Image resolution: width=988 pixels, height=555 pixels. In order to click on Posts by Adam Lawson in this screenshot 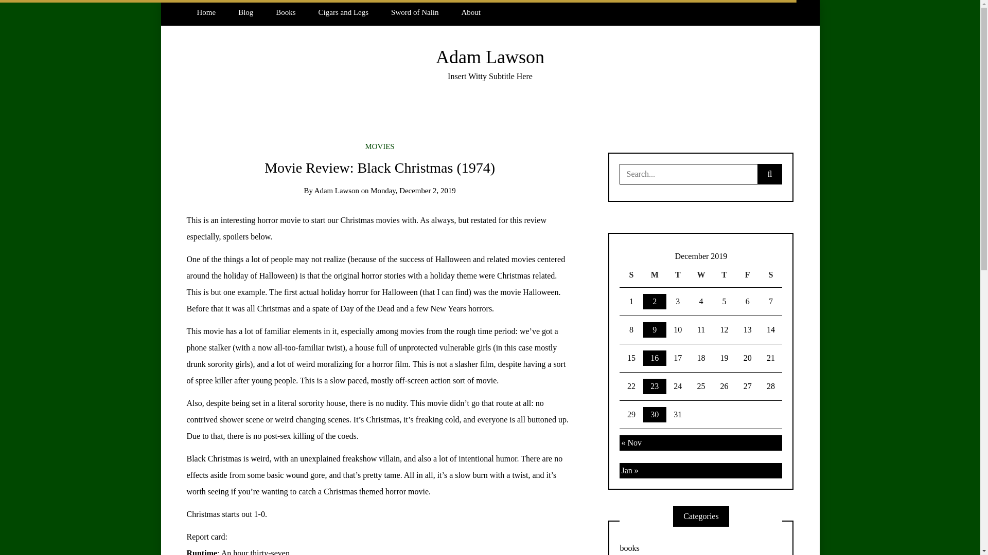, I will do `click(337, 190)`.